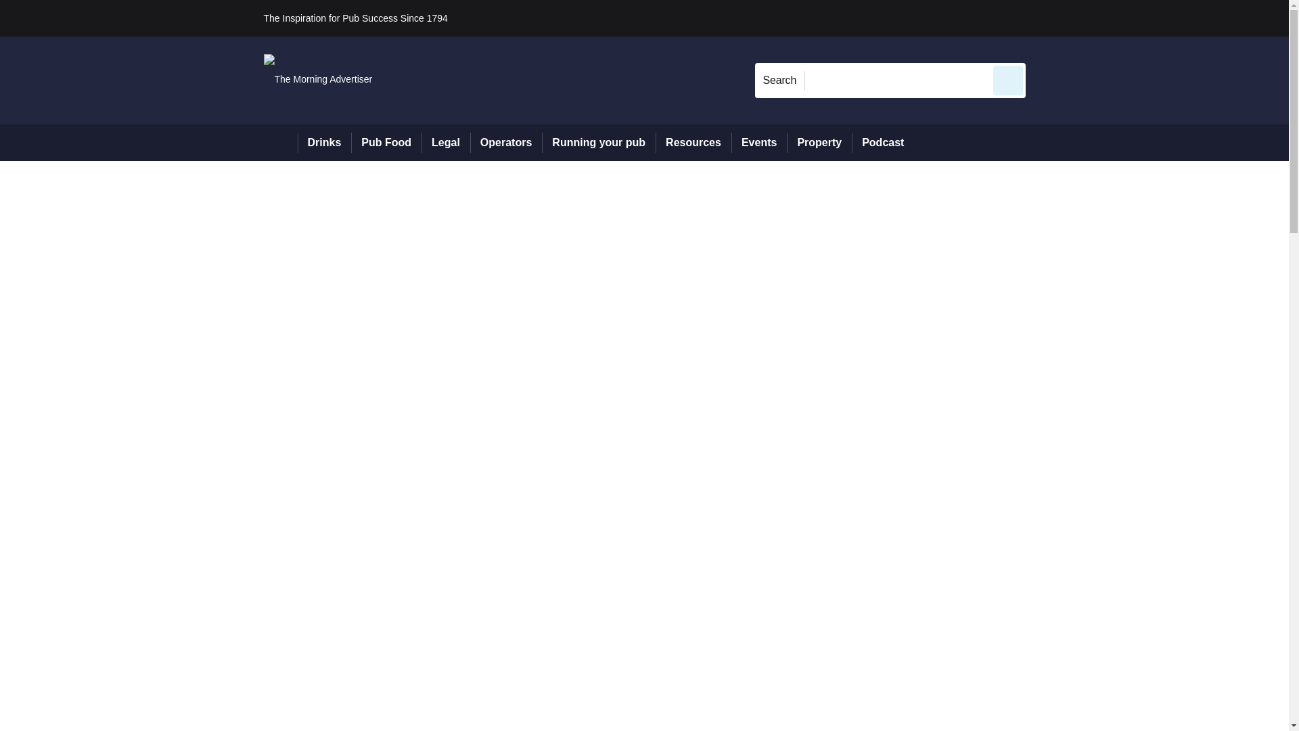  Describe the element at coordinates (1008, 80) in the screenshot. I see `Send` at that location.